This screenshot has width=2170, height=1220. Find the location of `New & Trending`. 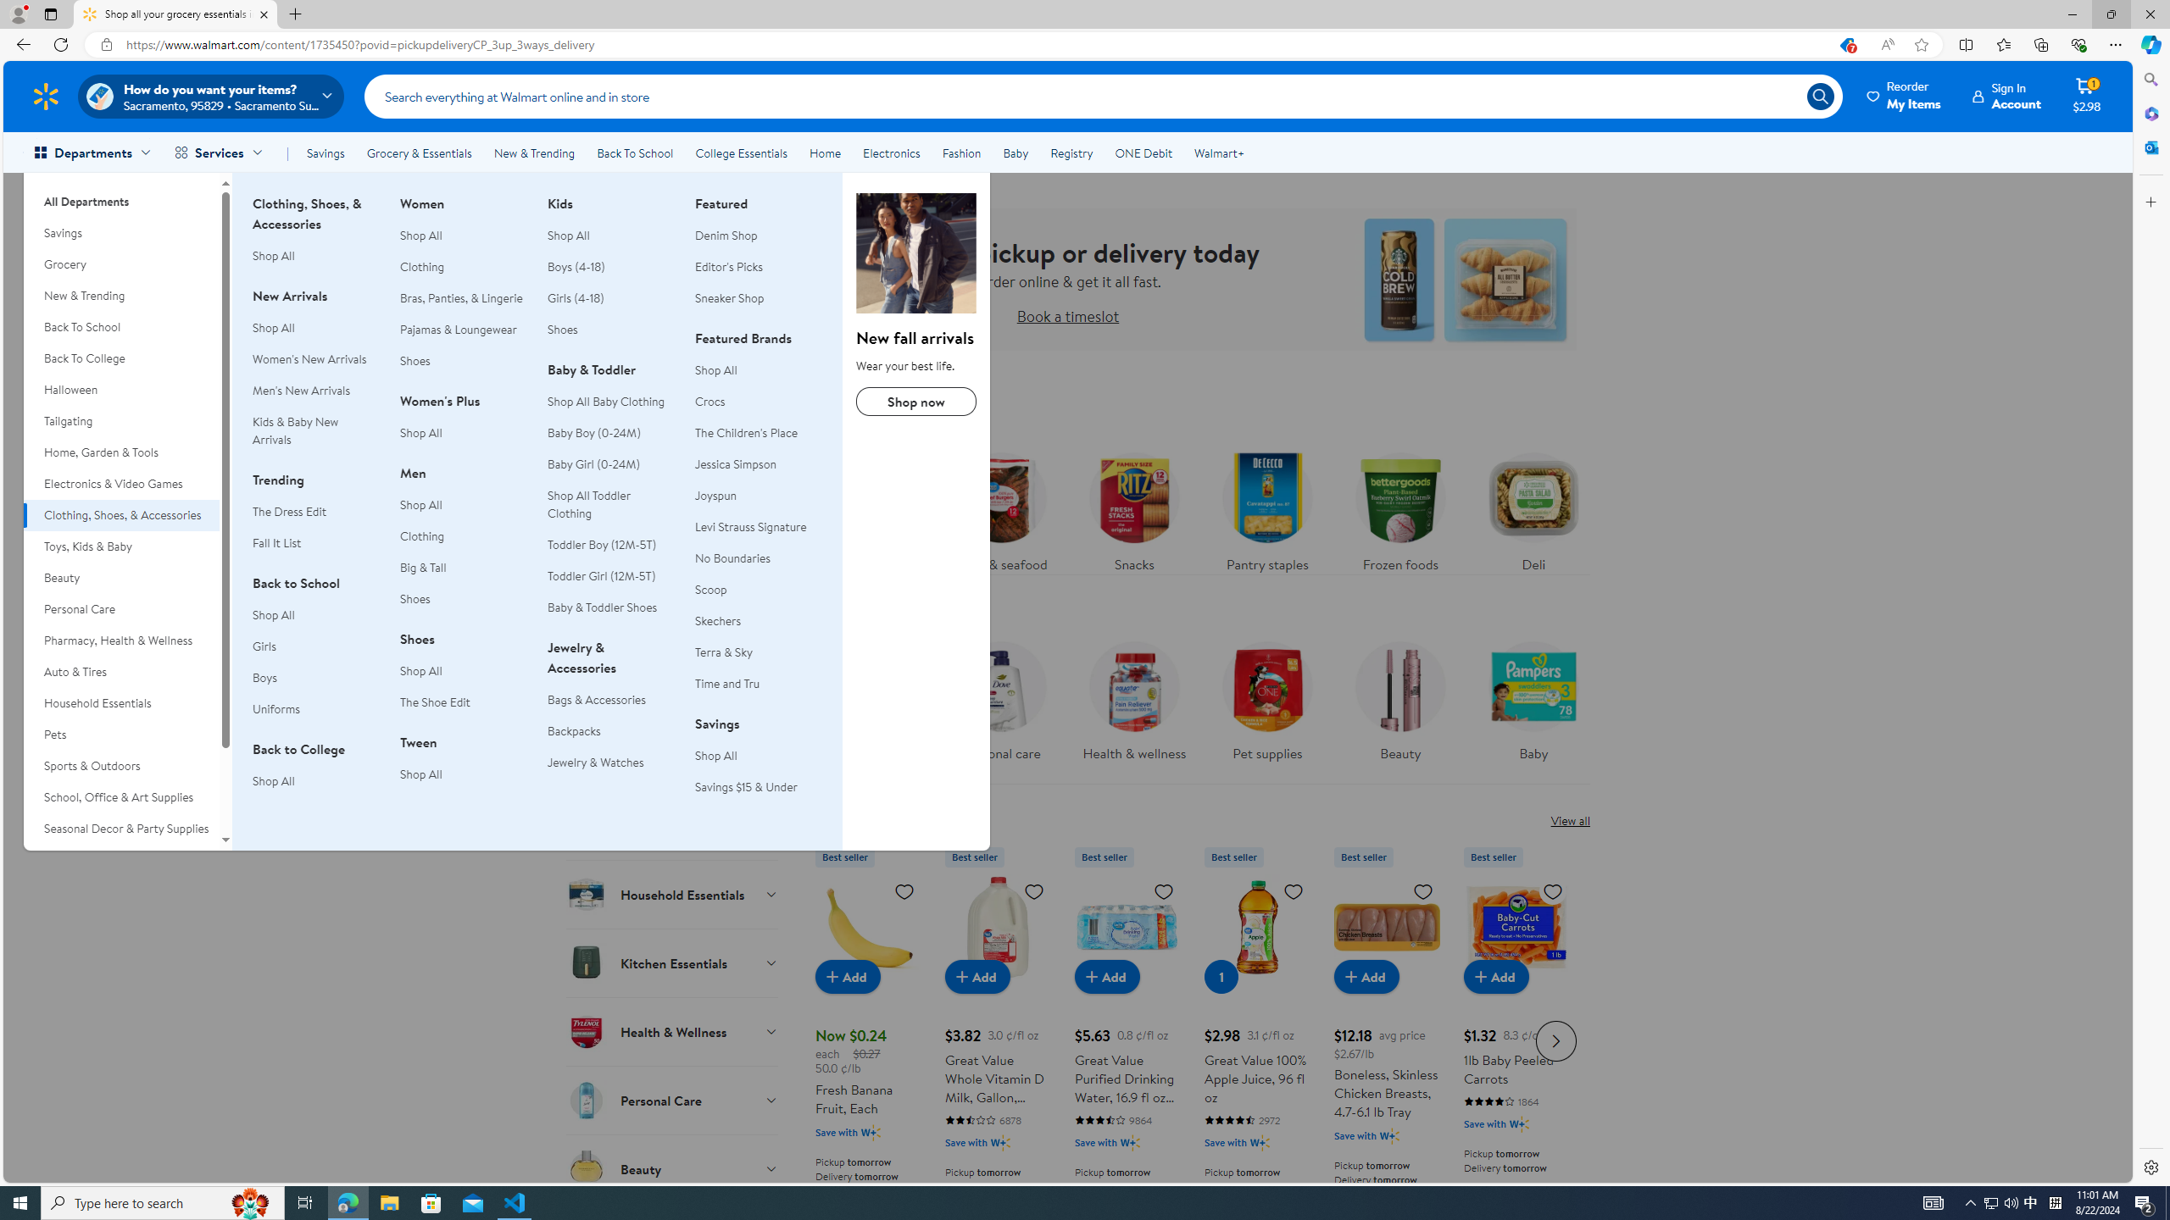

New & Trending is located at coordinates (121, 297).